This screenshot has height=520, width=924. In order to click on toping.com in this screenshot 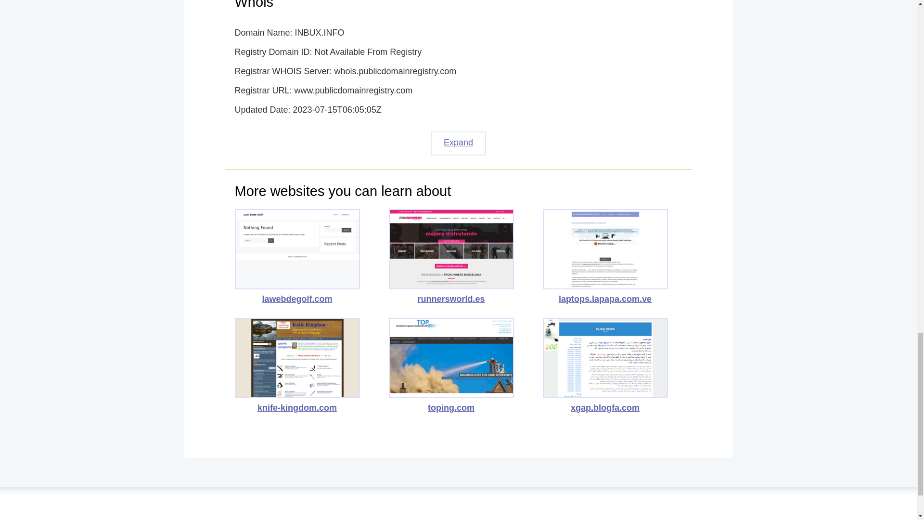, I will do `click(451, 365)`.